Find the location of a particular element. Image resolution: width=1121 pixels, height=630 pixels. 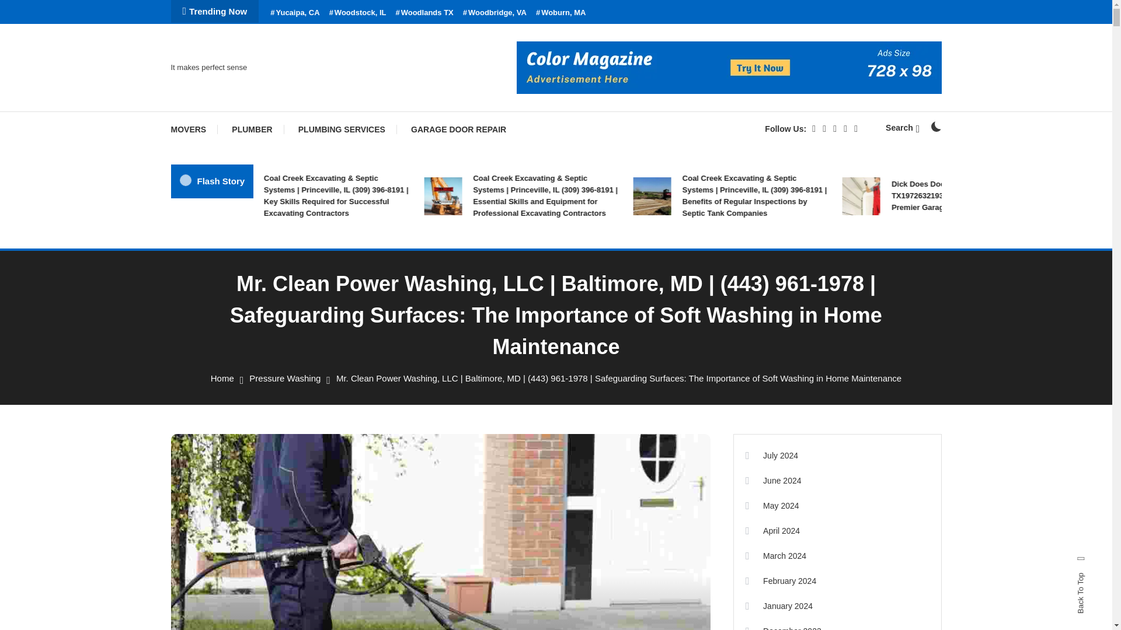

Woodstock, IL is located at coordinates (358, 13).